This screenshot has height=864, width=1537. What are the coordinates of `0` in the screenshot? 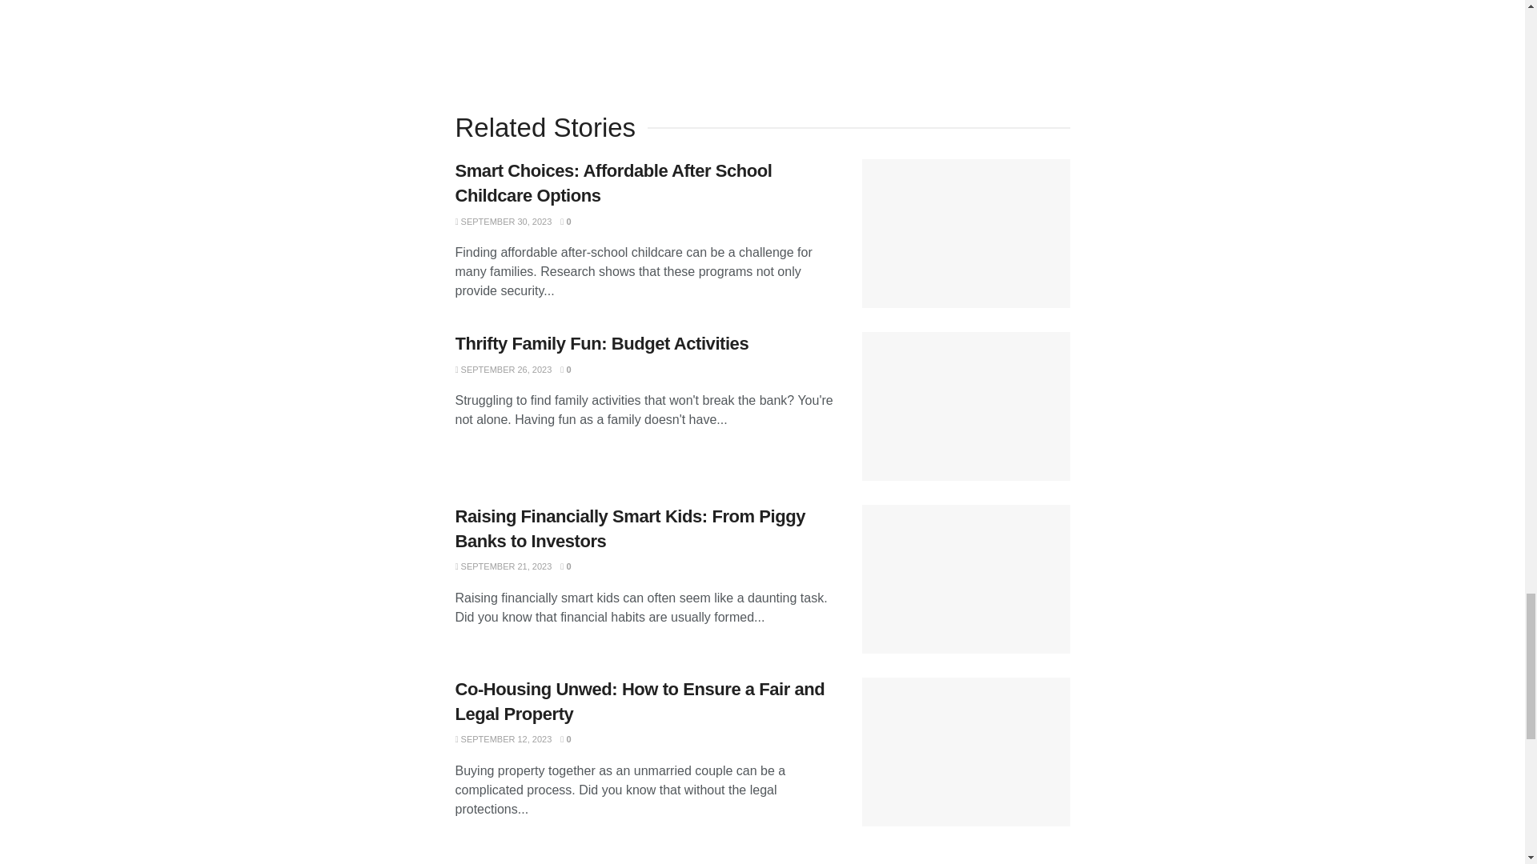 It's located at (565, 221).